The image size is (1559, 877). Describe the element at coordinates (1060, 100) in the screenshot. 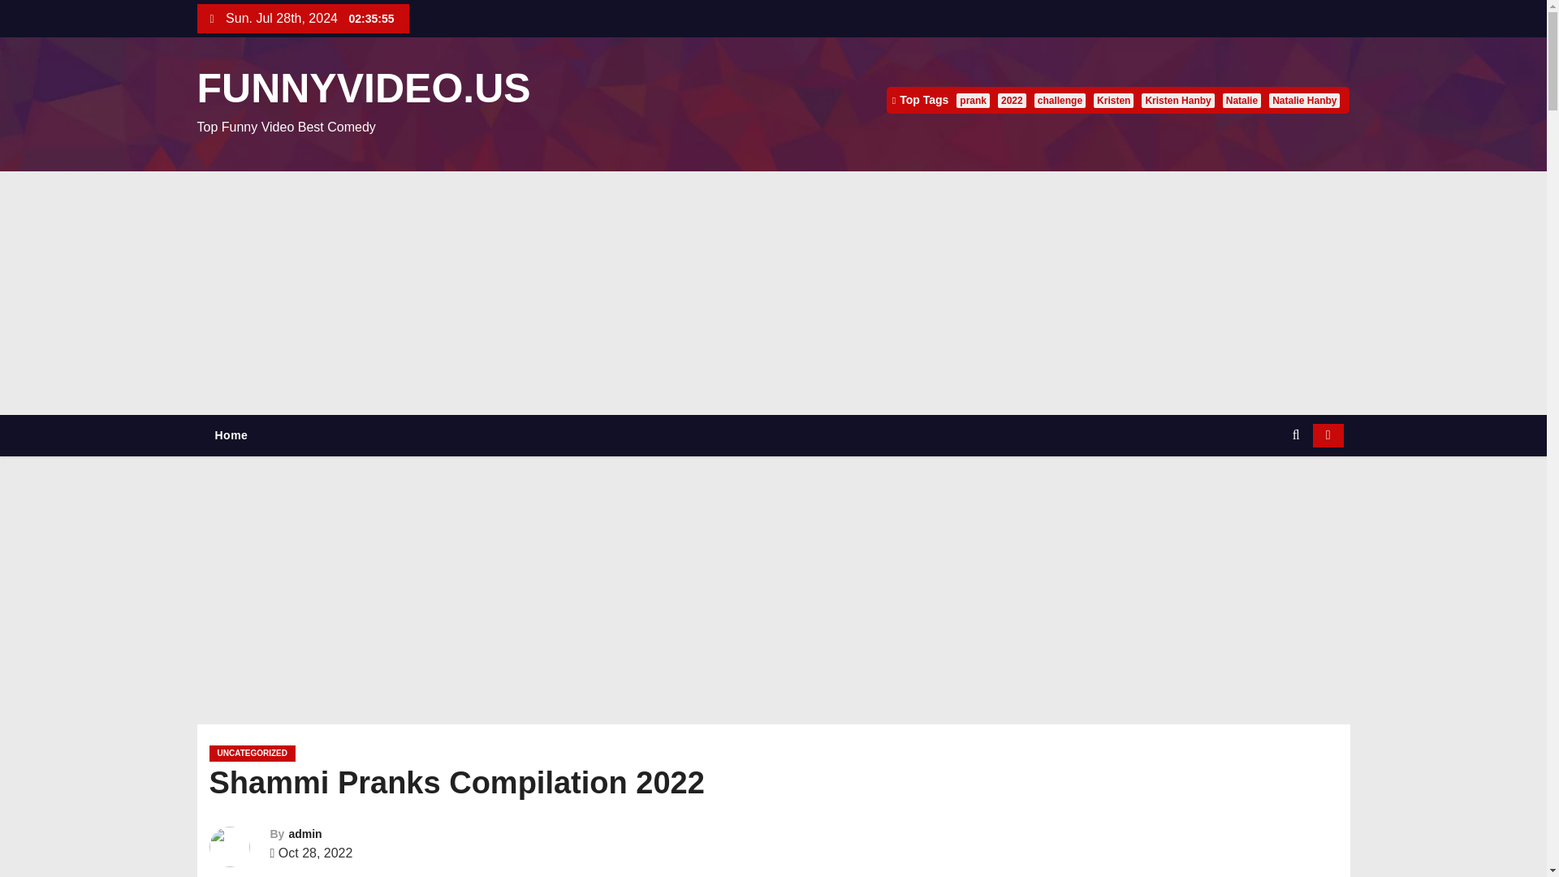

I see `challenge` at that location.